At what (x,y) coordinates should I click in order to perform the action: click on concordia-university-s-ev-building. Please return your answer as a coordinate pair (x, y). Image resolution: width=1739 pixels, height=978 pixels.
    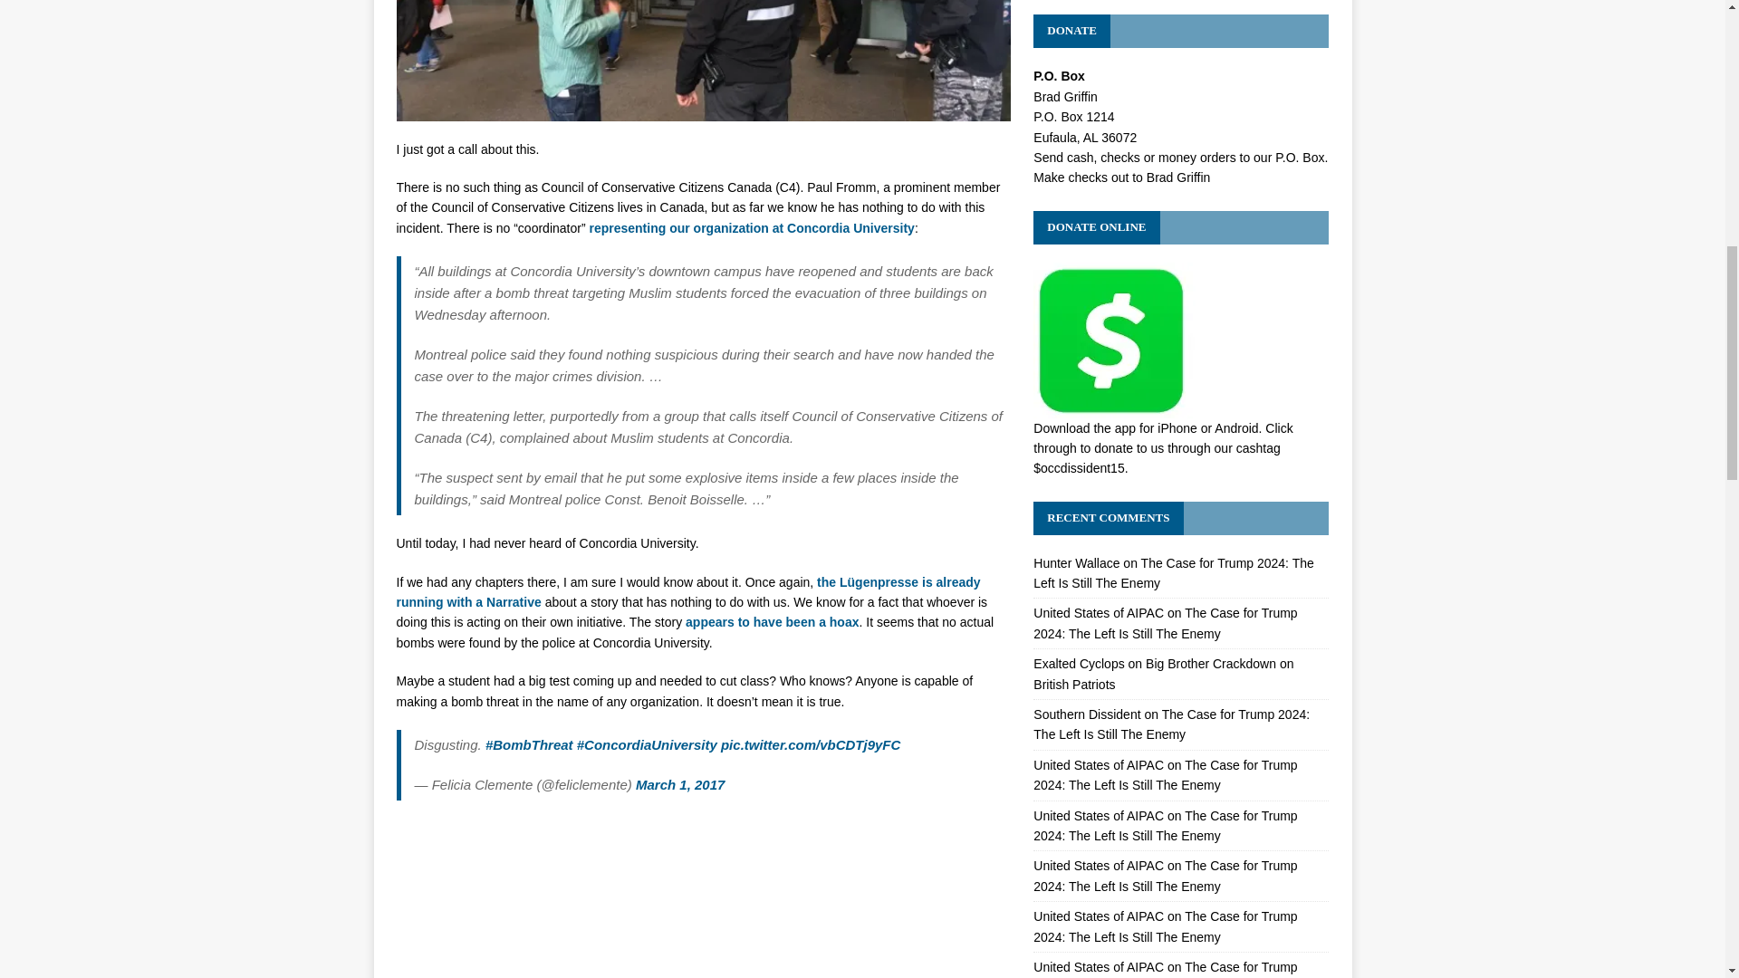
    Looking at the image, I should click on (703, 60).